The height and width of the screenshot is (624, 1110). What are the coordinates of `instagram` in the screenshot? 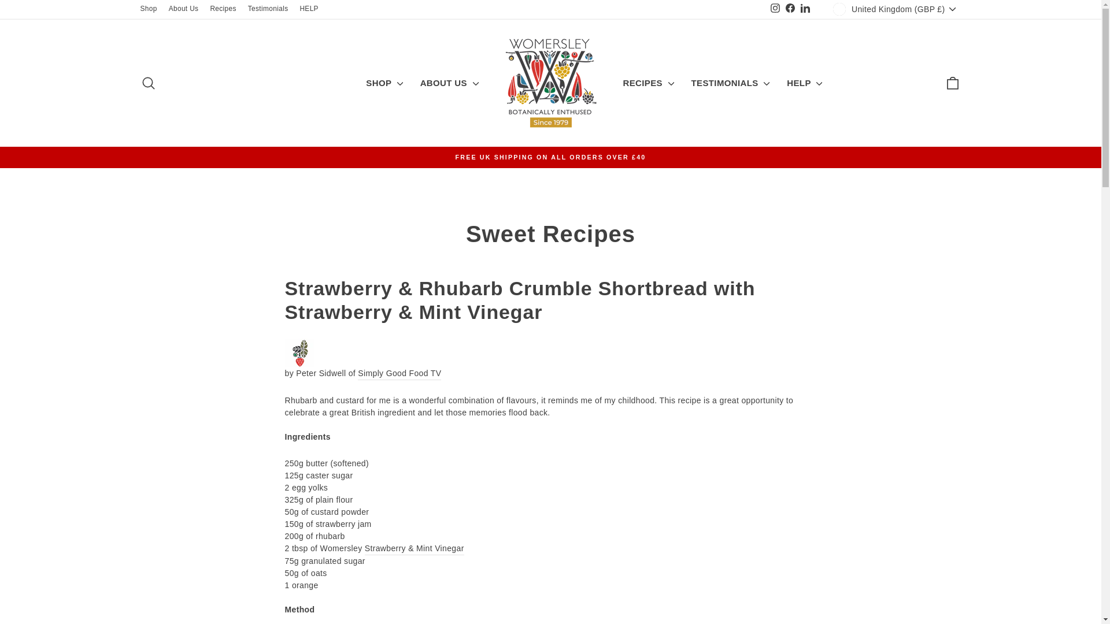 It's located at (775, 8).